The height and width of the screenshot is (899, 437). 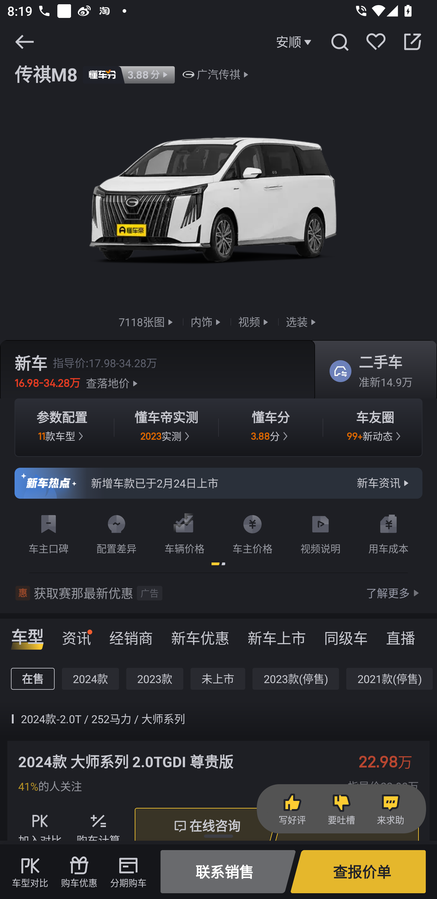 I want to click on 新增车款已于2月24日上市 新车资讯, so click(x=218, y=483).